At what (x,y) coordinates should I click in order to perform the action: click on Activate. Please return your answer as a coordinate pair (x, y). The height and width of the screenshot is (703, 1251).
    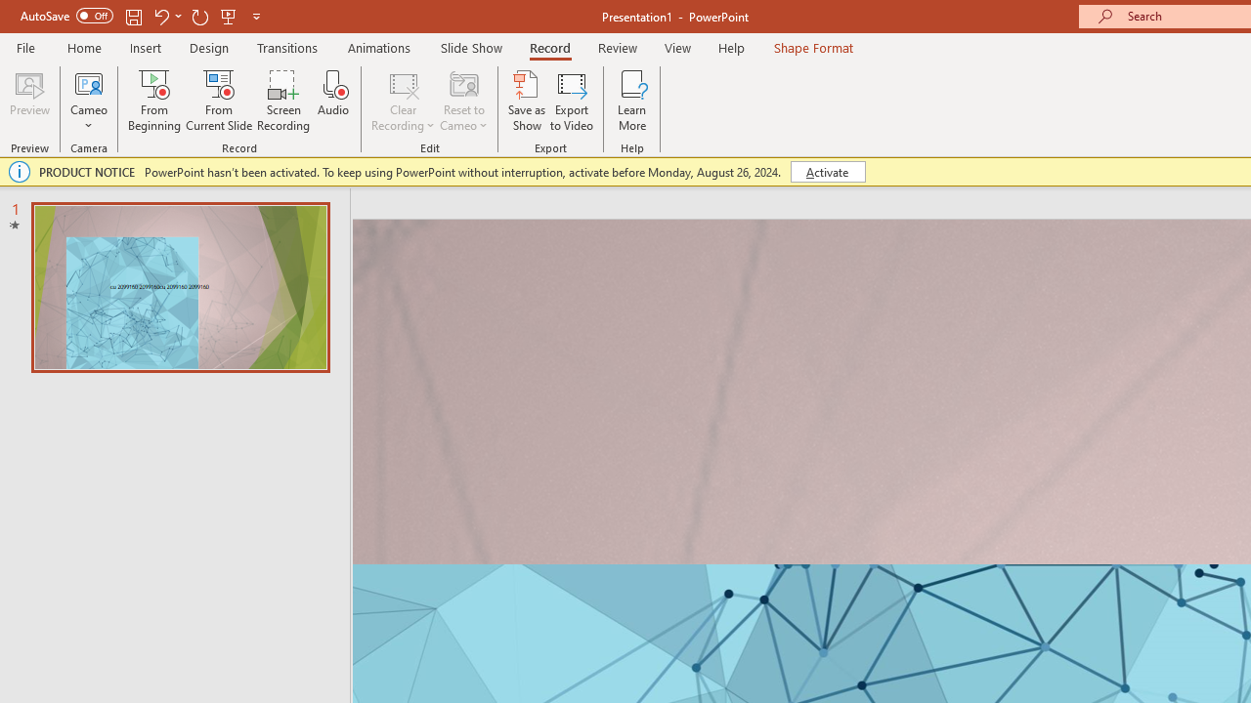
    Looking at the image, I should click on (827, 172).